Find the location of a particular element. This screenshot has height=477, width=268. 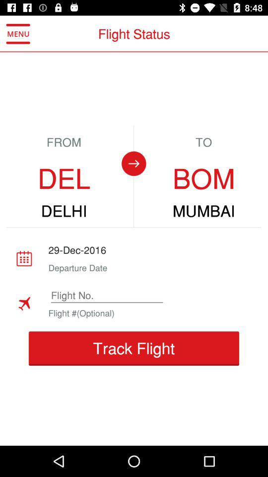

turn off the mumbai is located at coordinates (203, 211).